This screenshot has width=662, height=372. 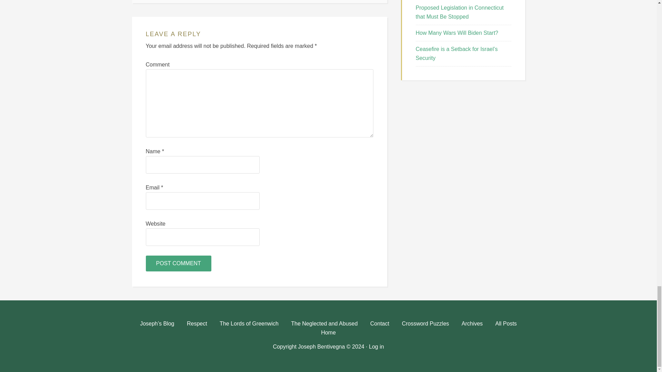 I want to click on The Neglected and Abused, so click(x=324, y=325).